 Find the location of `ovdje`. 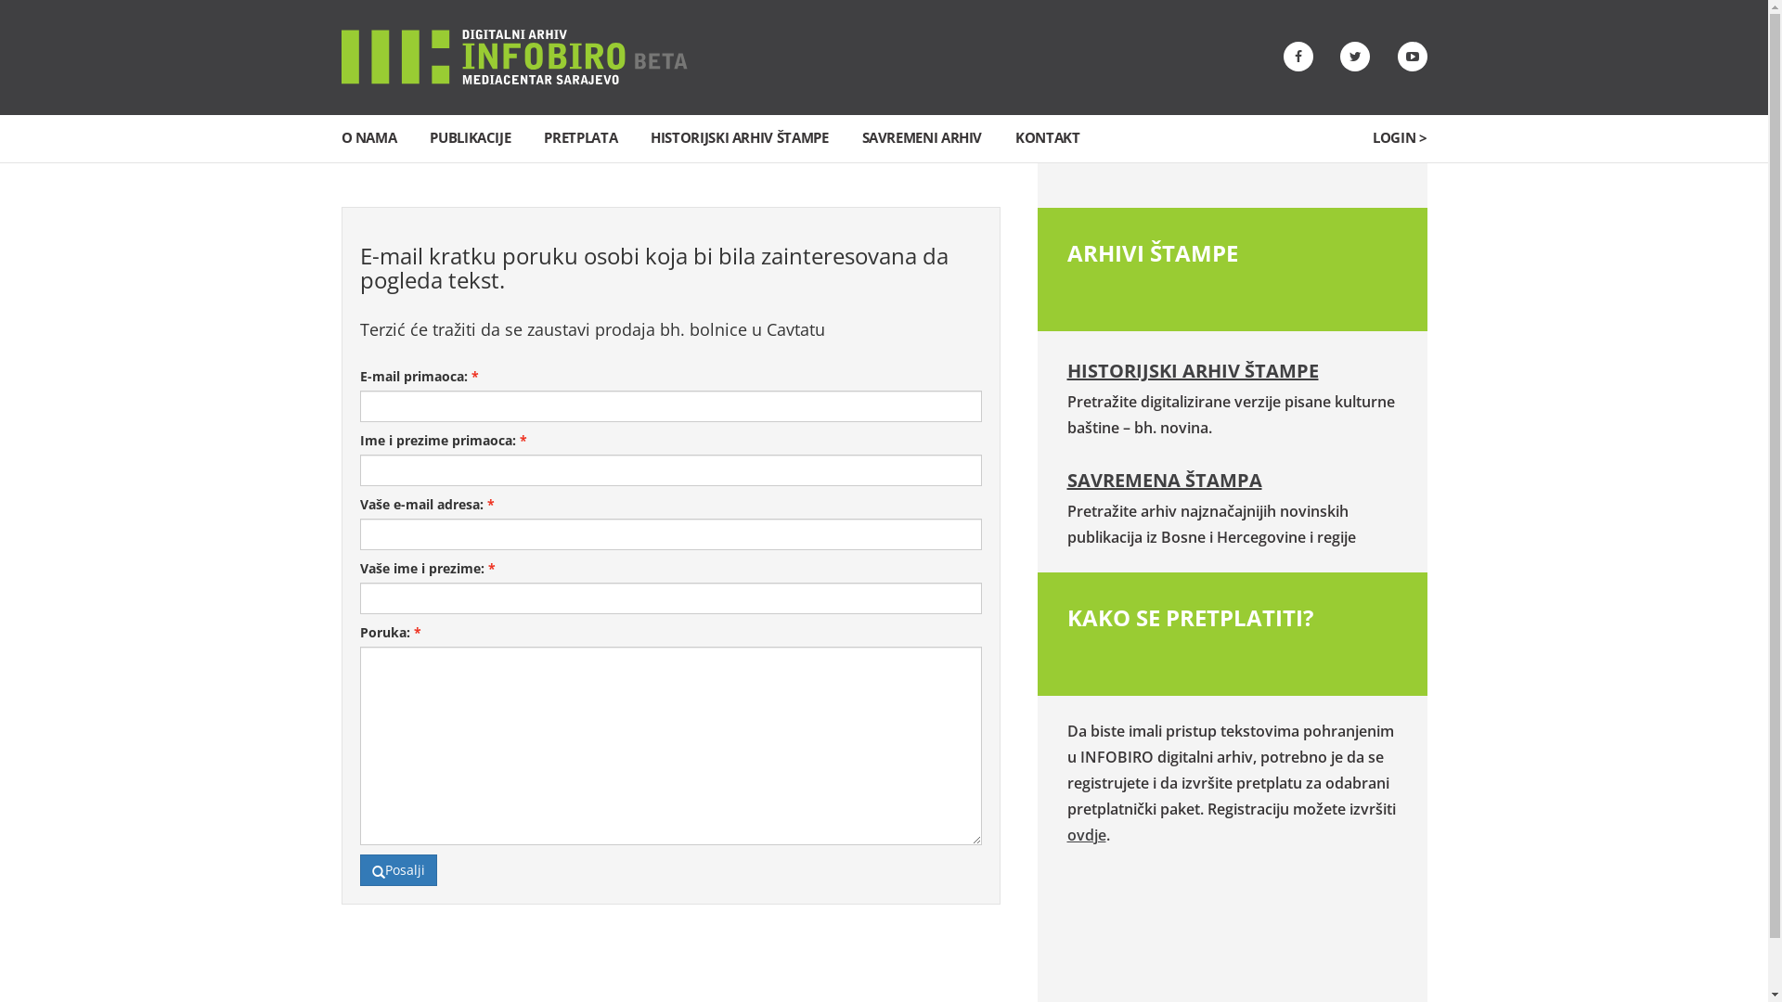

ovdje is located at coordinates (1087, 835).